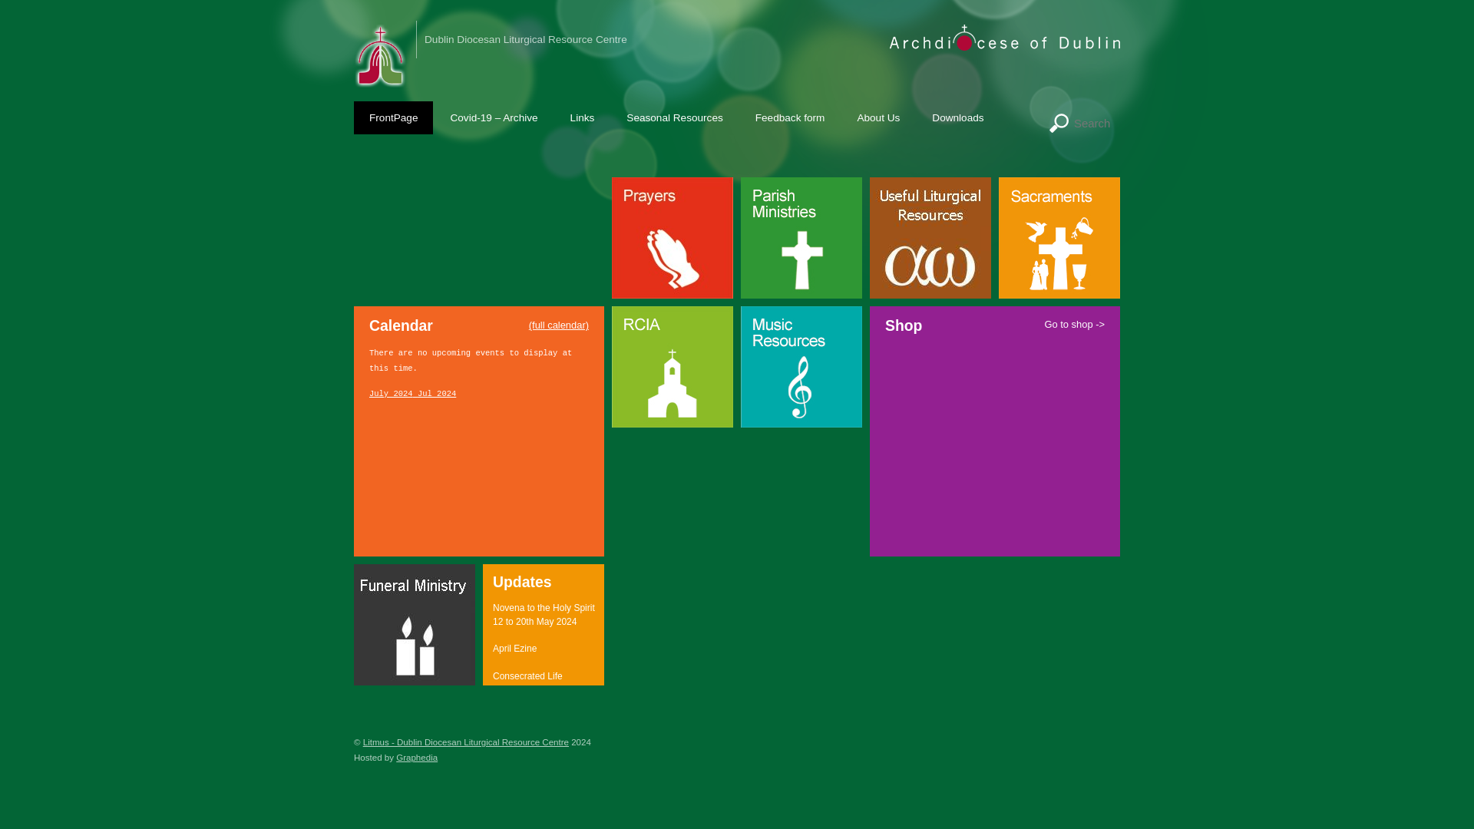 The height and width of the screenshot is (829, 1474). I want to click on About Us, so click(878, 117).